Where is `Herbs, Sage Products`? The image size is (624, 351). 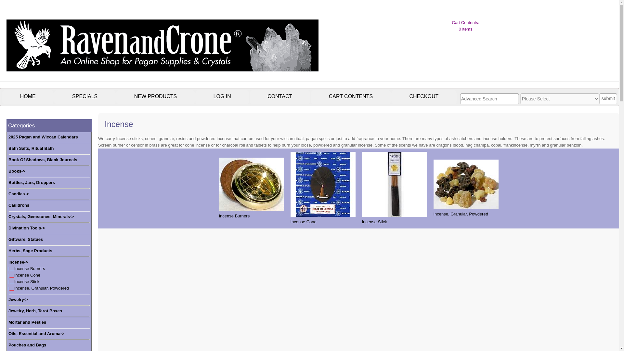
Herbs, Sage Products is located at coordinates (31, 251).